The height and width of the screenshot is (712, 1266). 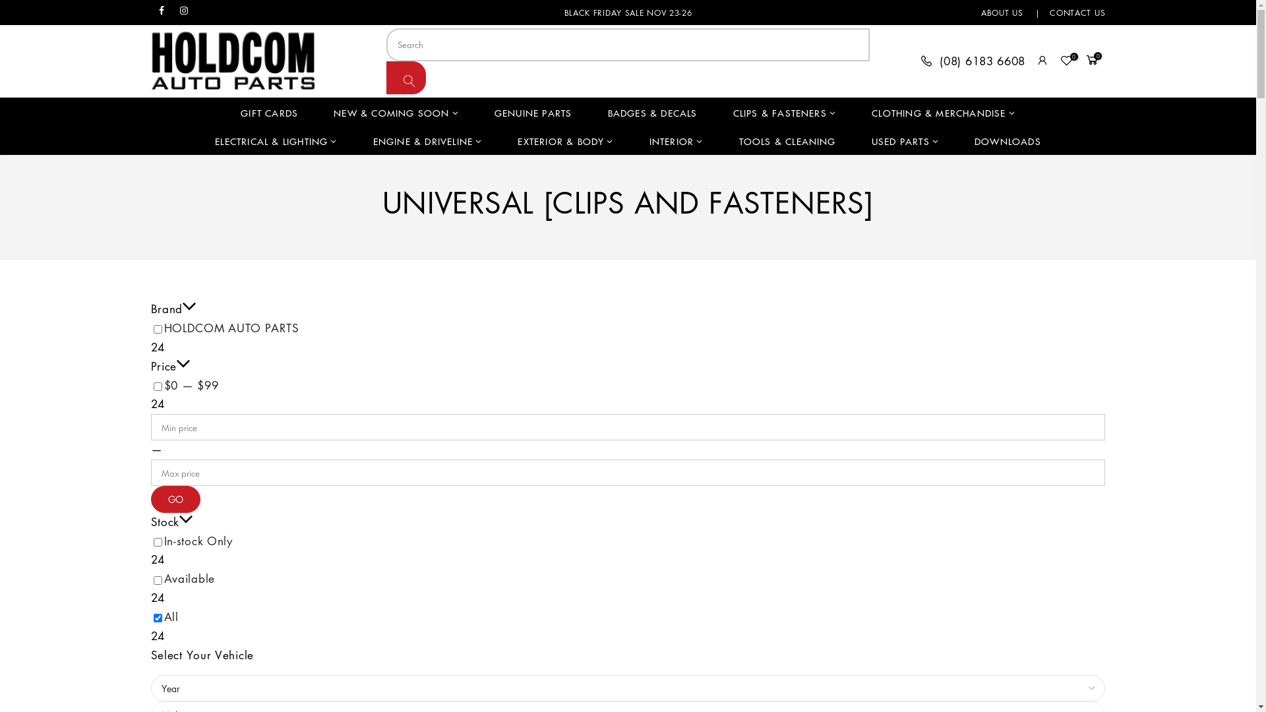 I want to click on ABOUT US, so click(x=1002, y=12).